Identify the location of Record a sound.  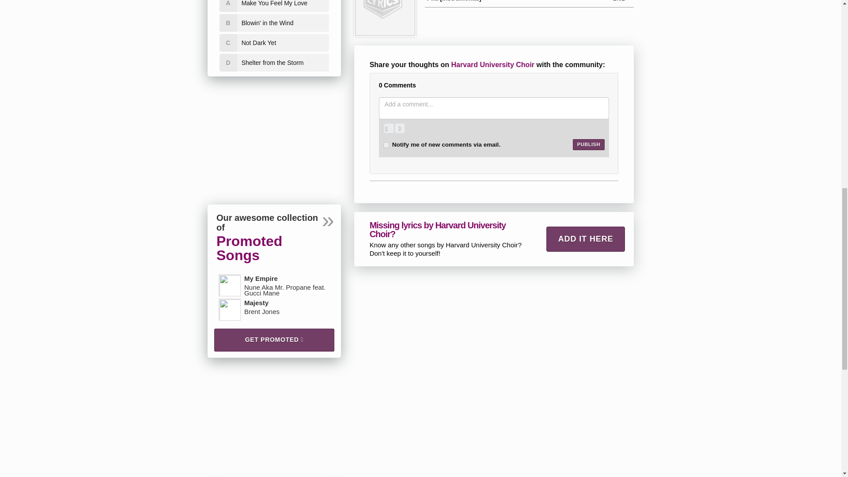
(399, 128).